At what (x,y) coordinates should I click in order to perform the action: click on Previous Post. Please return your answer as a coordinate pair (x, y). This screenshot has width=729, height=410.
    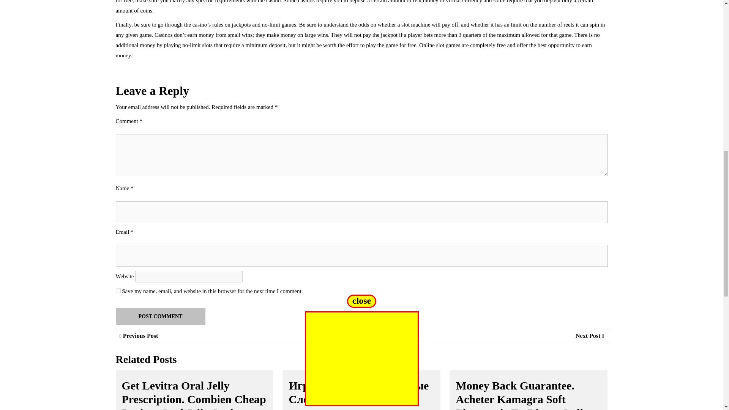
    Looking at the image, I should click on (139, 336).